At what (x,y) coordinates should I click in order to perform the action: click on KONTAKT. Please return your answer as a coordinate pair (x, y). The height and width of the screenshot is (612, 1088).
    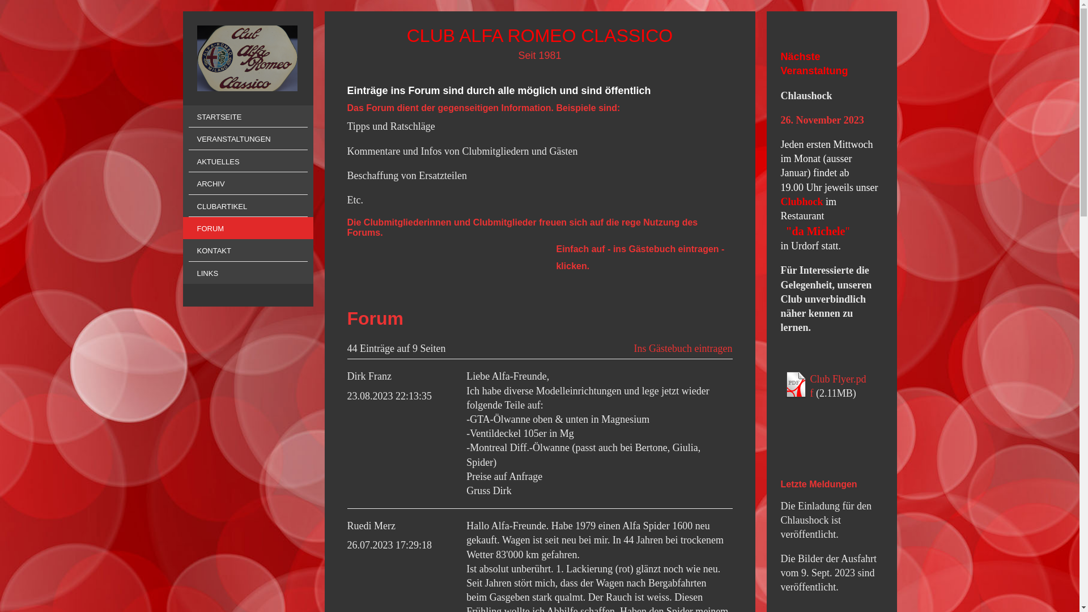
    Looking at the image, I should click on (248, 250).